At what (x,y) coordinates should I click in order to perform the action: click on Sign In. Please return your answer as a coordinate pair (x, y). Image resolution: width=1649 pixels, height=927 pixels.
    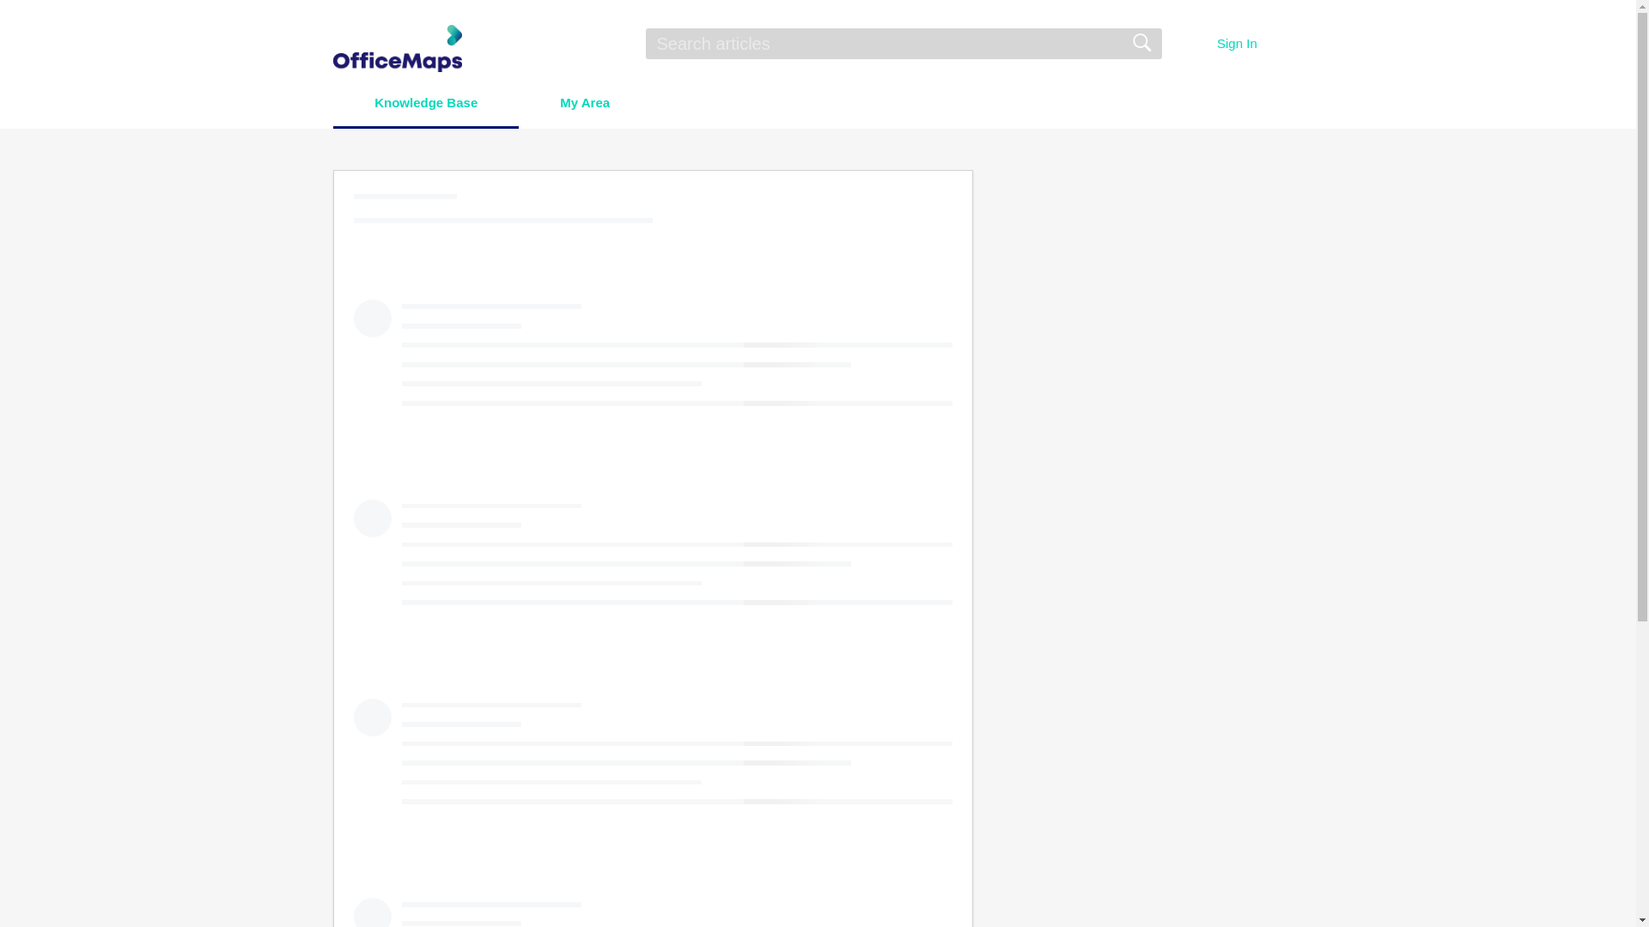
    Looking at the image, I should click on (1237, 43).